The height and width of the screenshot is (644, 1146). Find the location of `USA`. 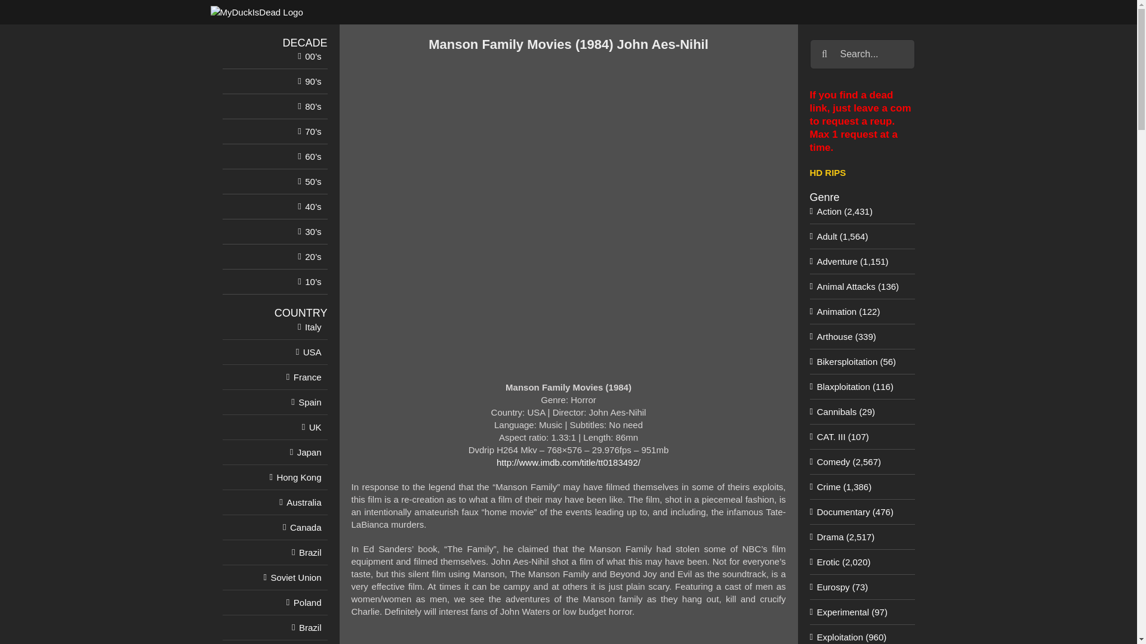

USA is located at coordinates (313, 352).